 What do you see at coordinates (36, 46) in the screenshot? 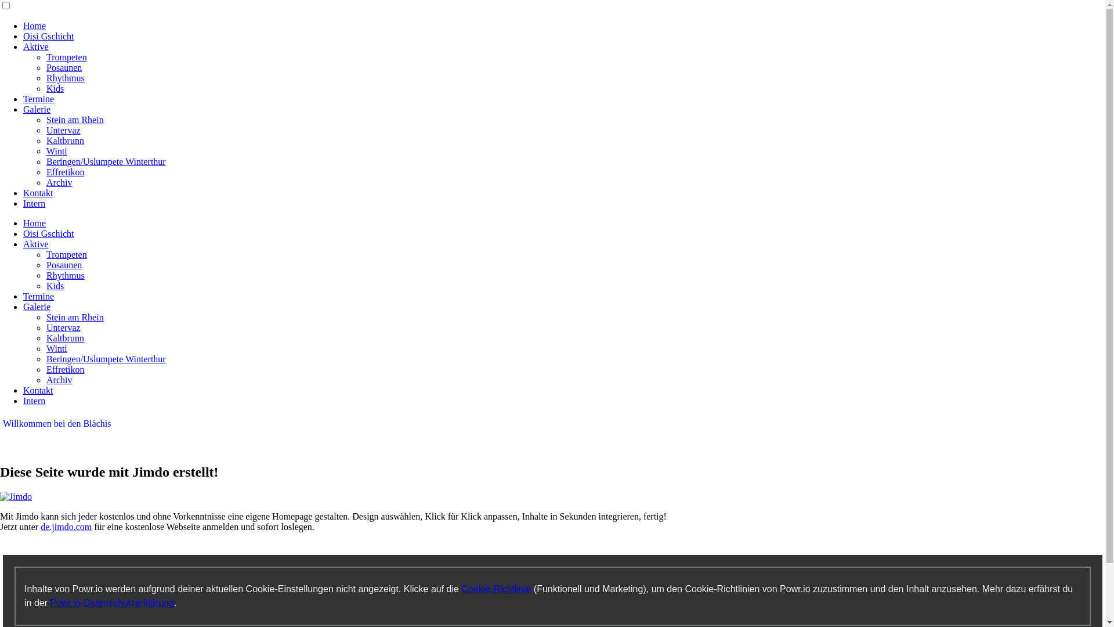
I see `Aktive` at bounding box center [36, 46].